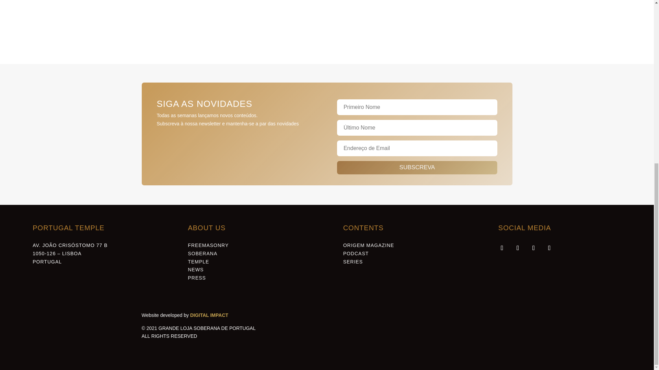  I want to click on FREEMASONRY, so click(208, 245).